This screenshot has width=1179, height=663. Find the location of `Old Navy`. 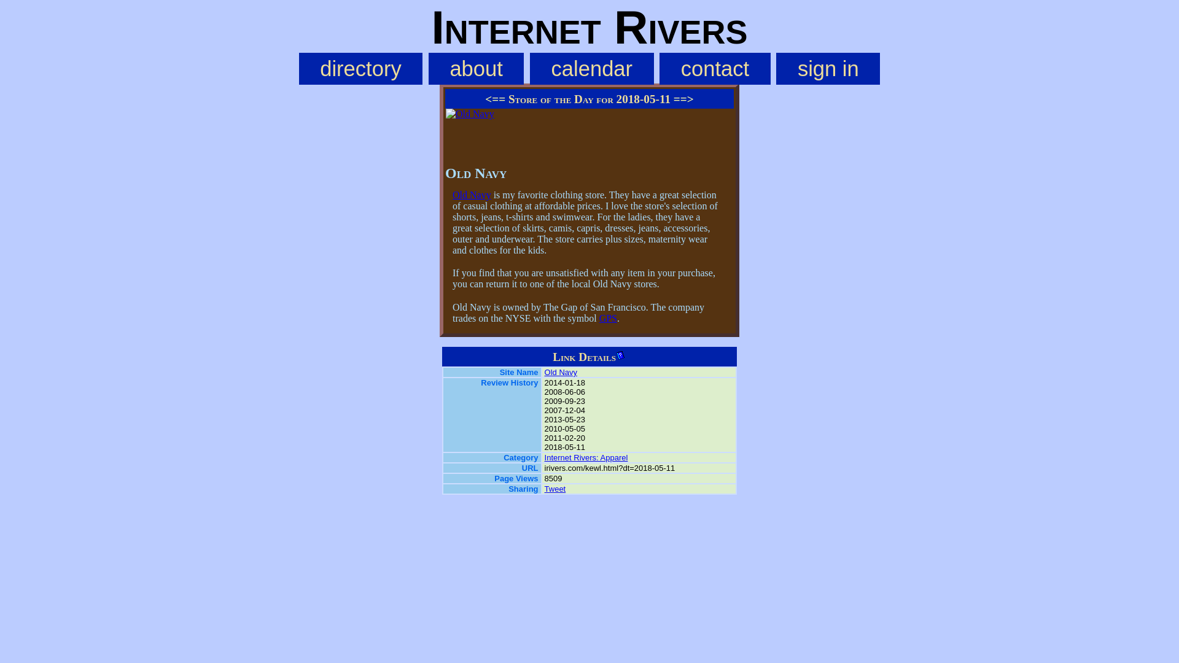

Old Navy is located at coordinates (561, 372).